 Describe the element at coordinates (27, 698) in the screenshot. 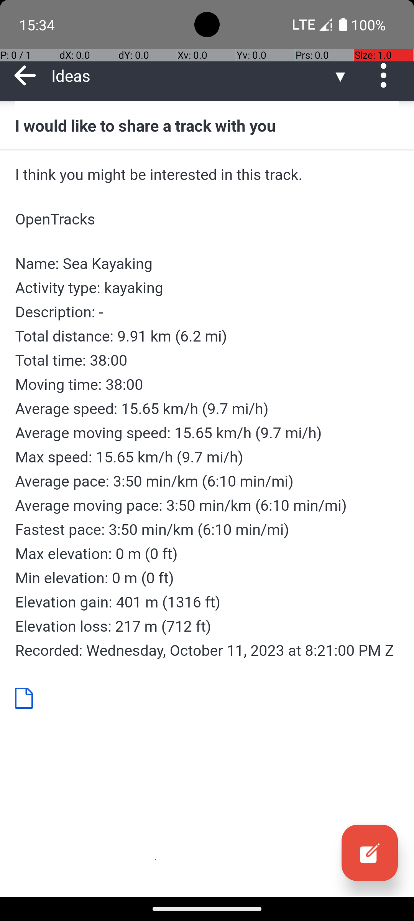

I see `NoteBodyViewer` at that location.